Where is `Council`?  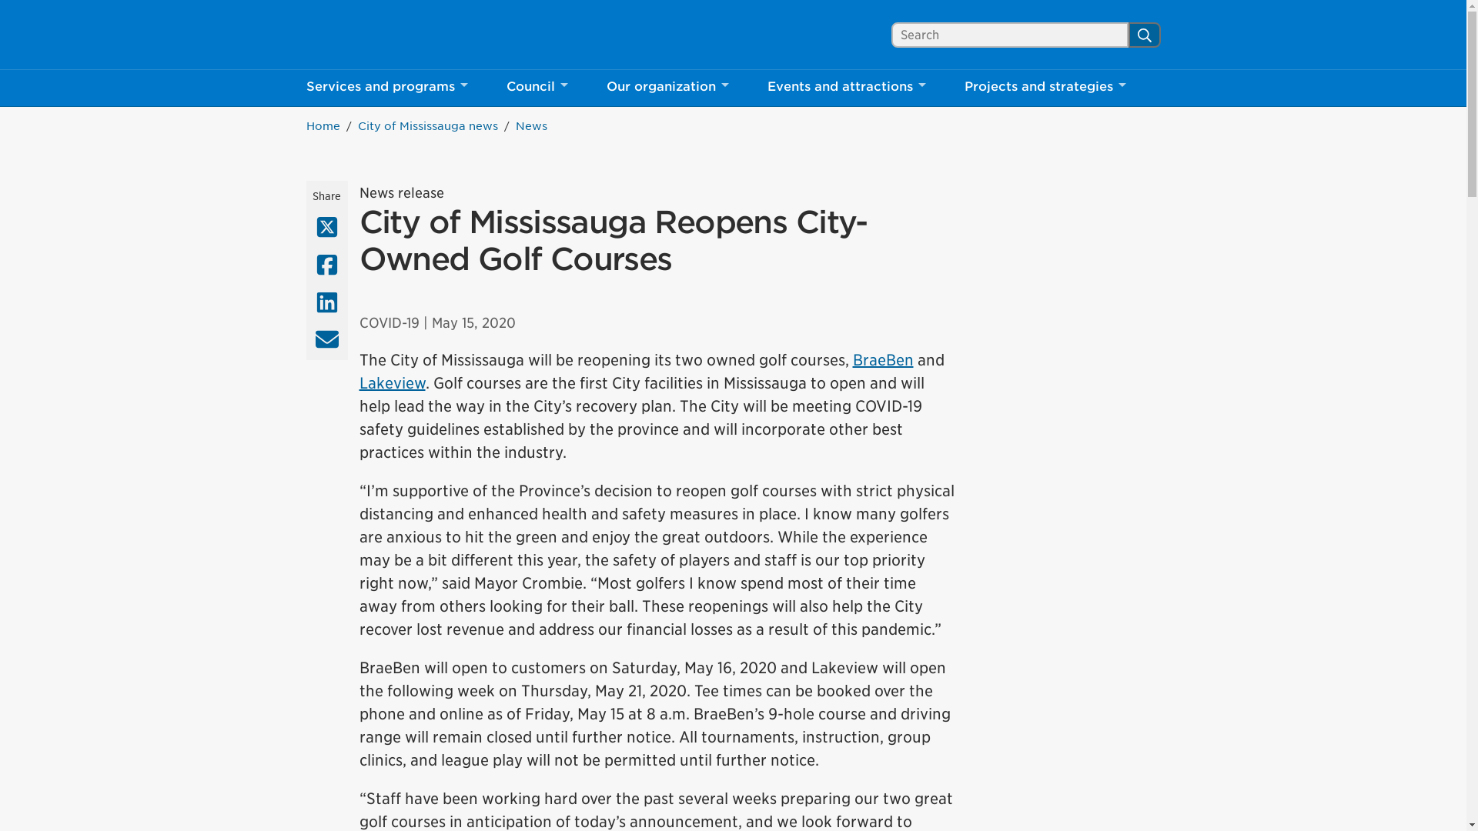
Council is located at coordinates (375, 35).